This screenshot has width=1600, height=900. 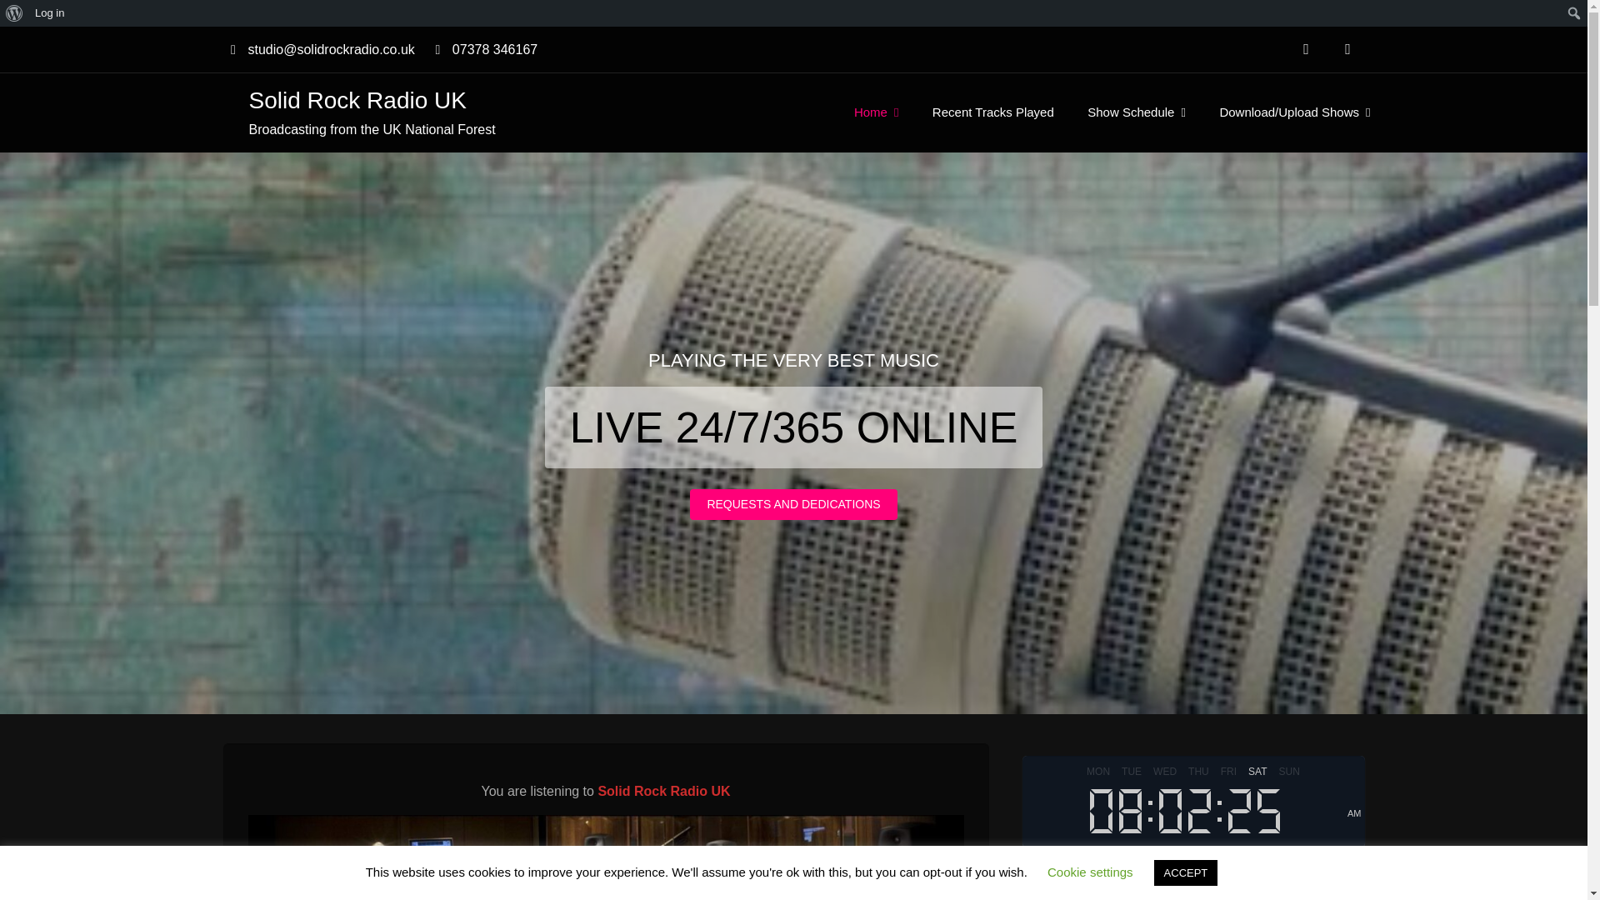 What do you see at coordinates (357, 100) in the screenshot?
I see `Solid Rock Radio UK` at bounding box center [357, 100].